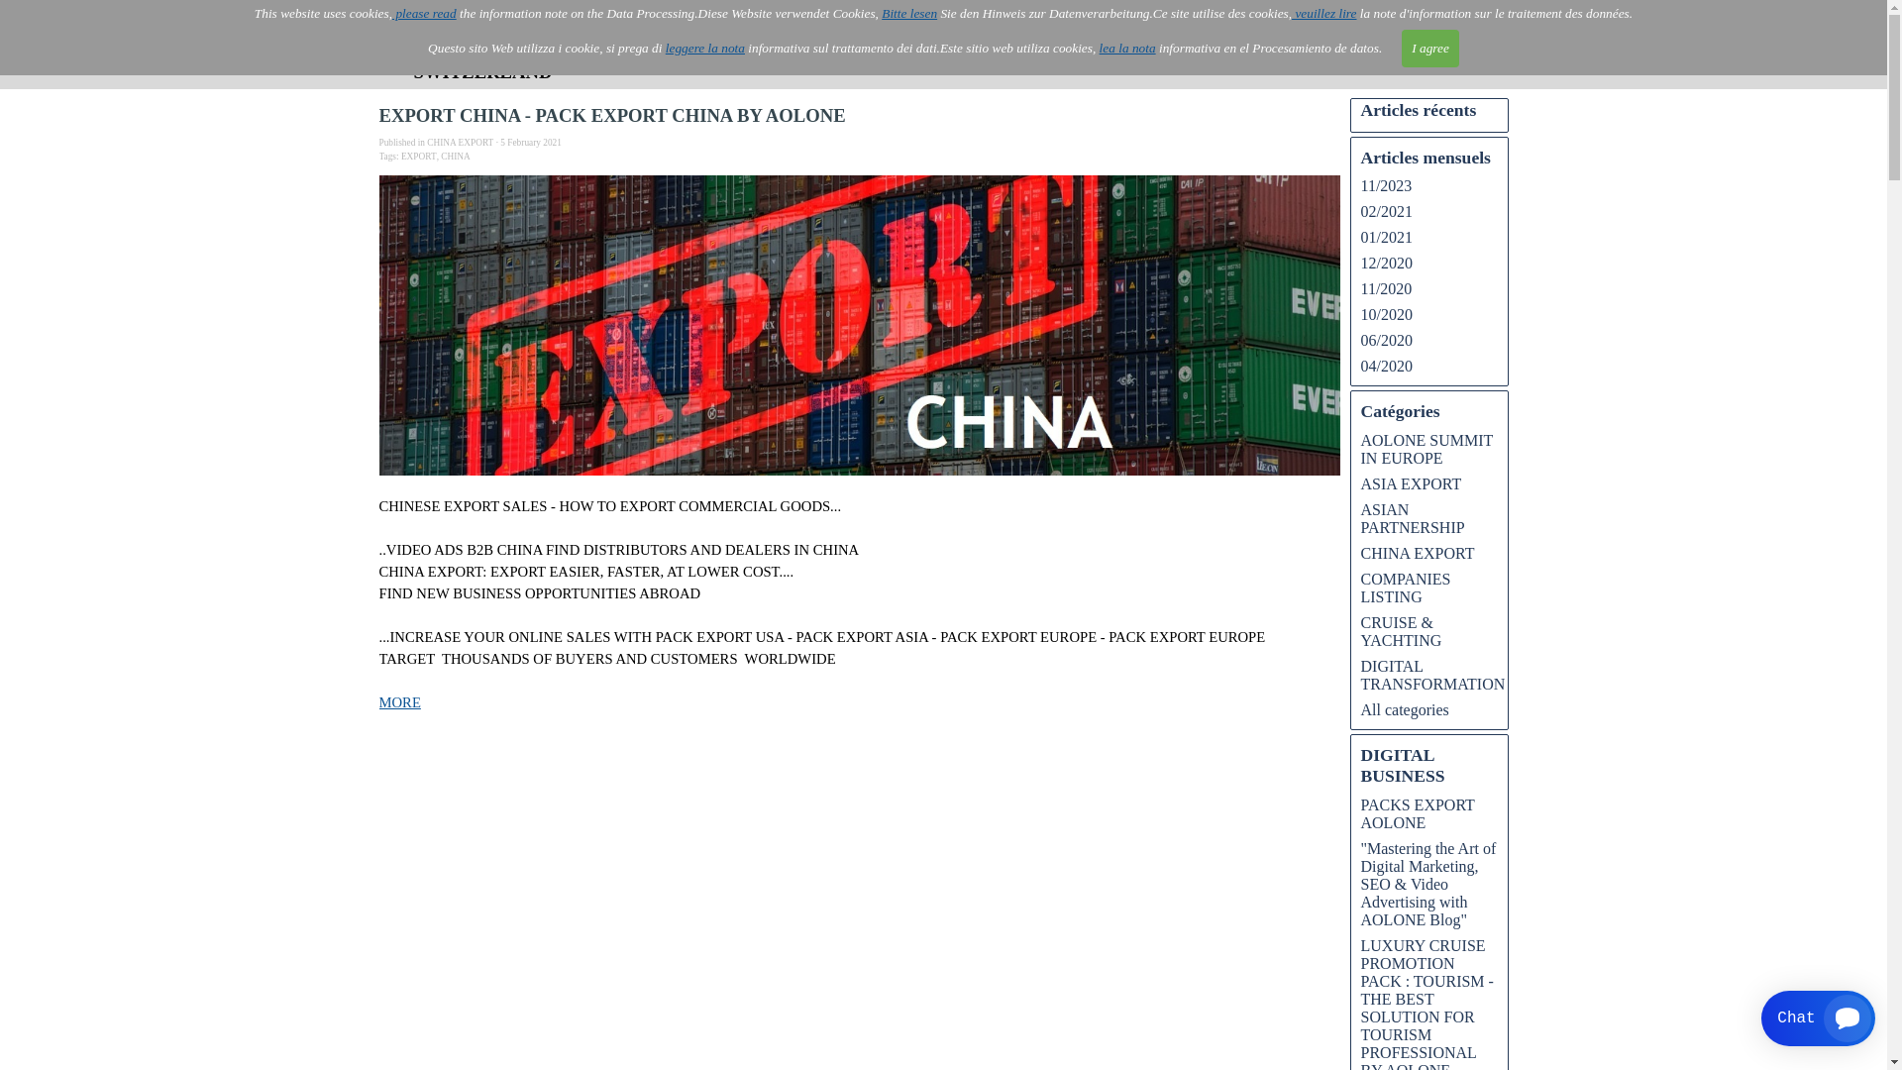 The image size is (1902, 1070). I want to click on lea la nota, so click(1127, 48).